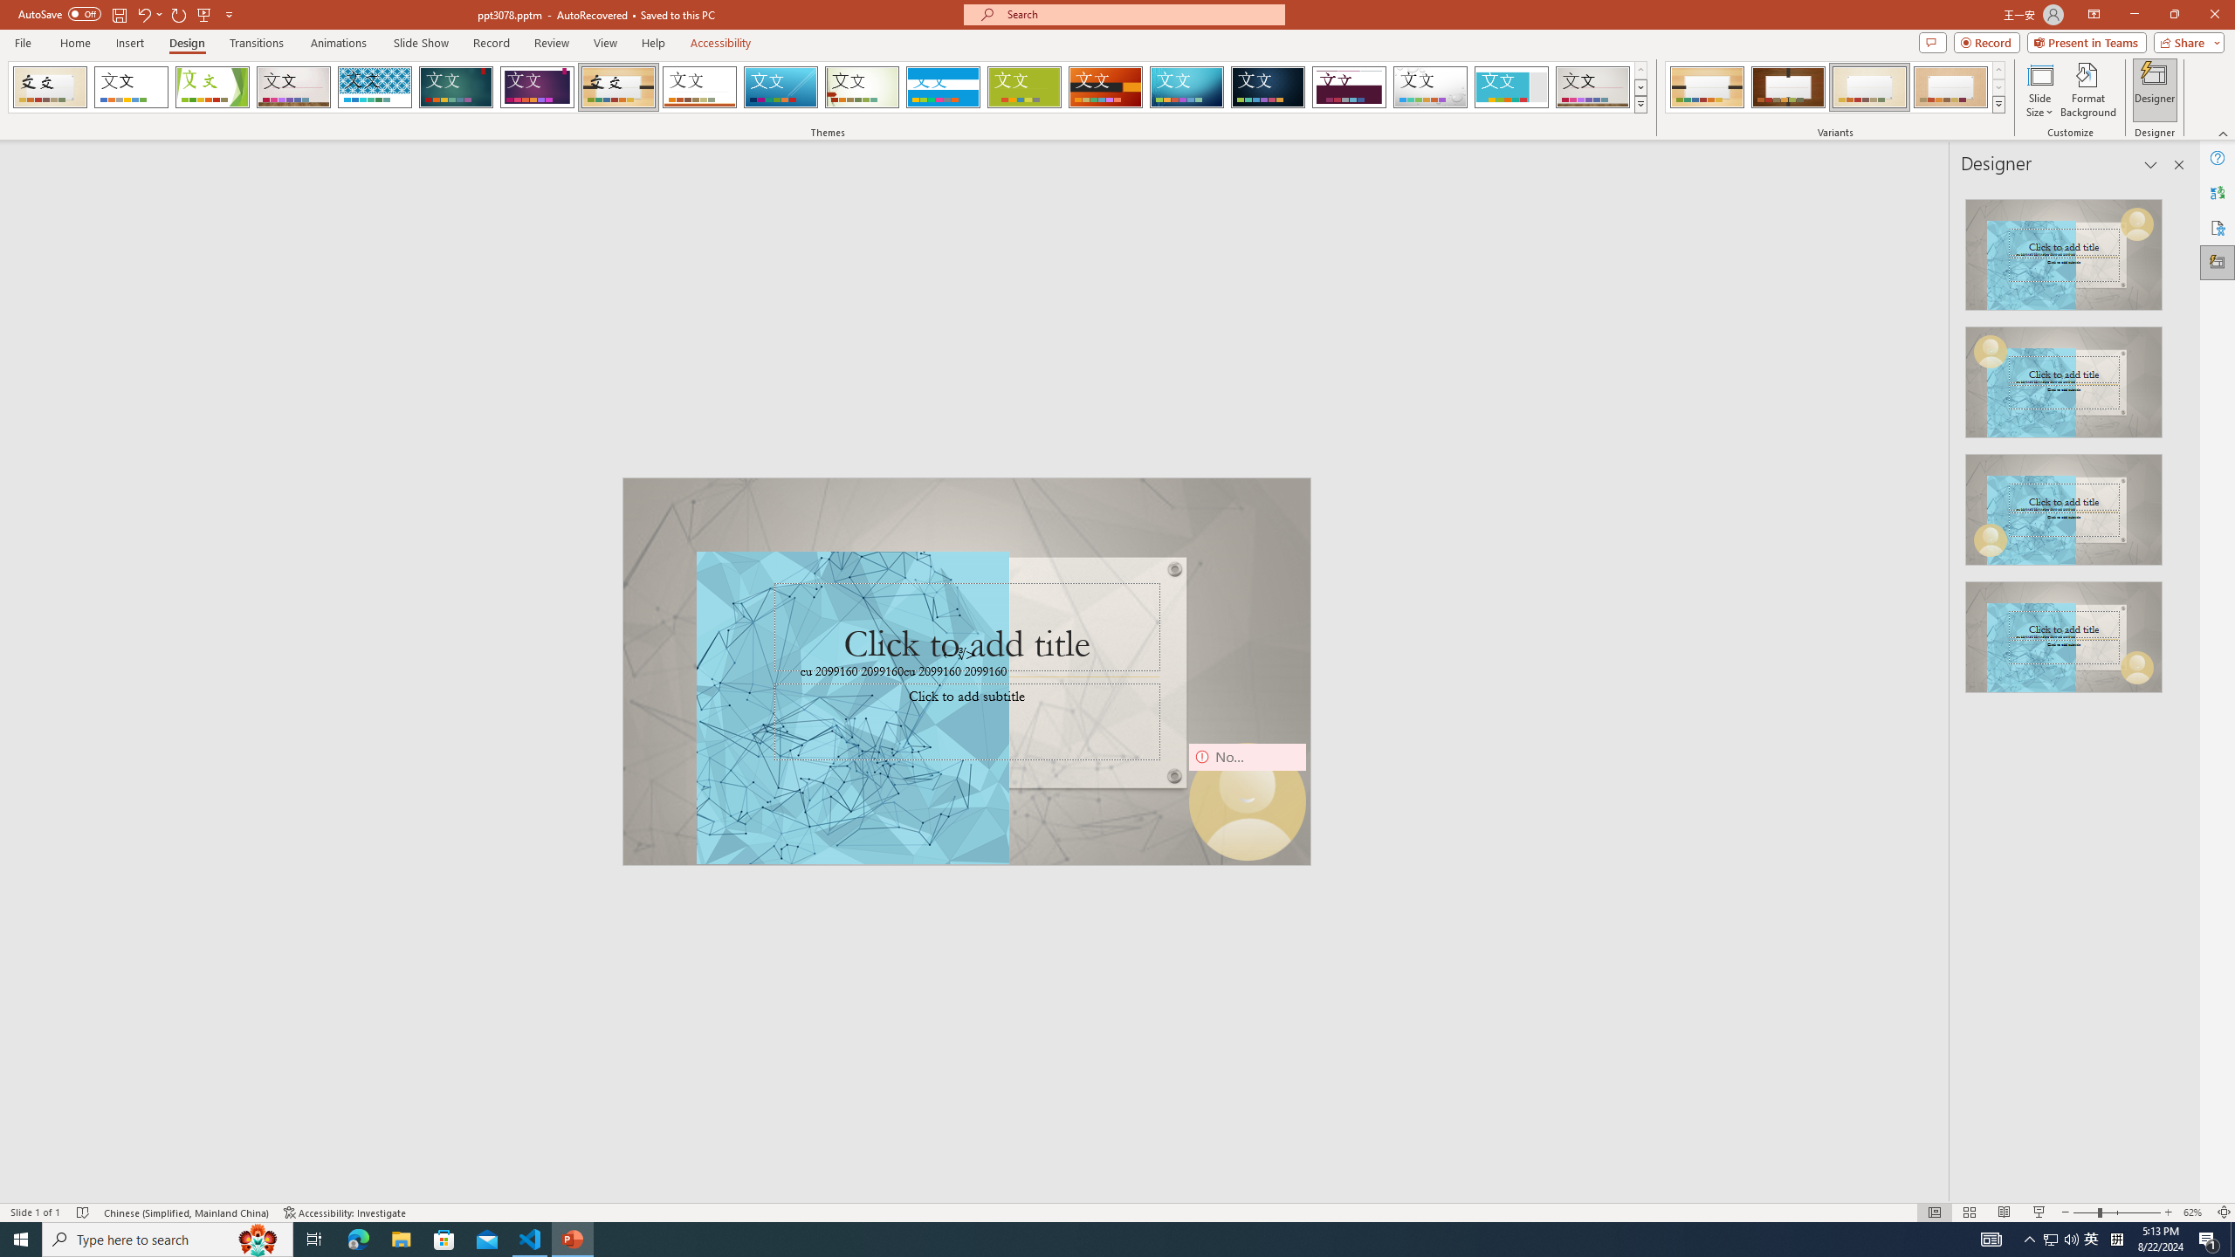 The height and width of the screenshot is (1257, 2235). Describe the element at coordinates (2088, 90) in the screenshot. I see `Format Background` at that location.